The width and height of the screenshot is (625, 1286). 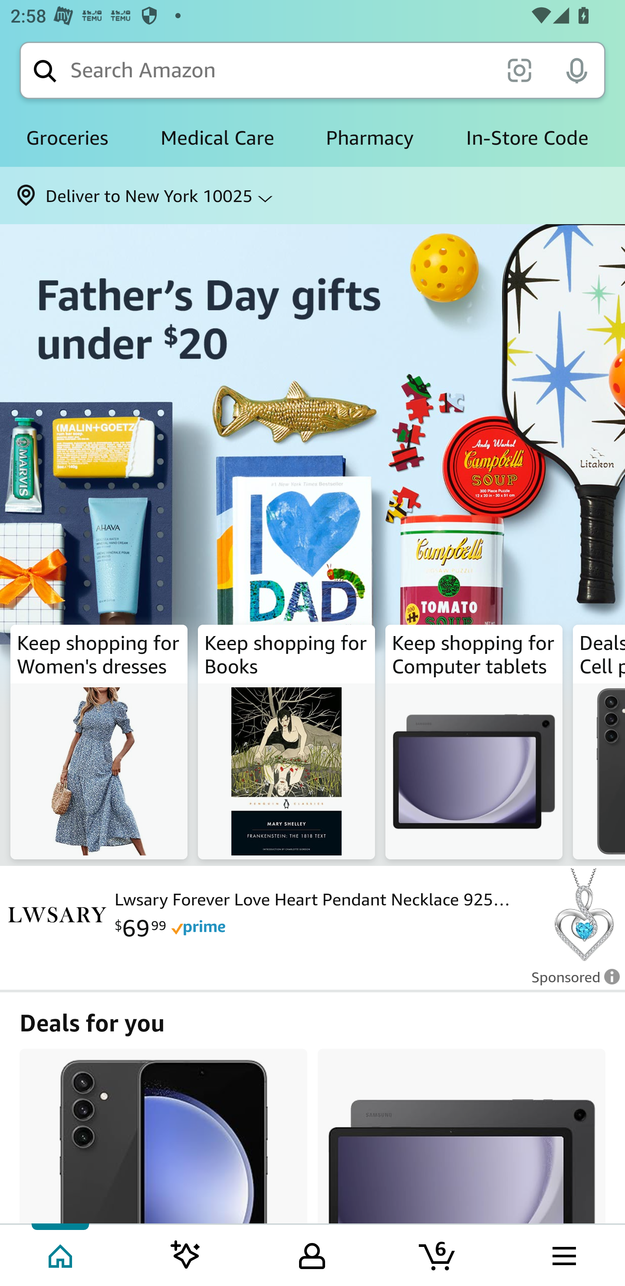 I want to click on Groceries, so click(x=67, y=138).